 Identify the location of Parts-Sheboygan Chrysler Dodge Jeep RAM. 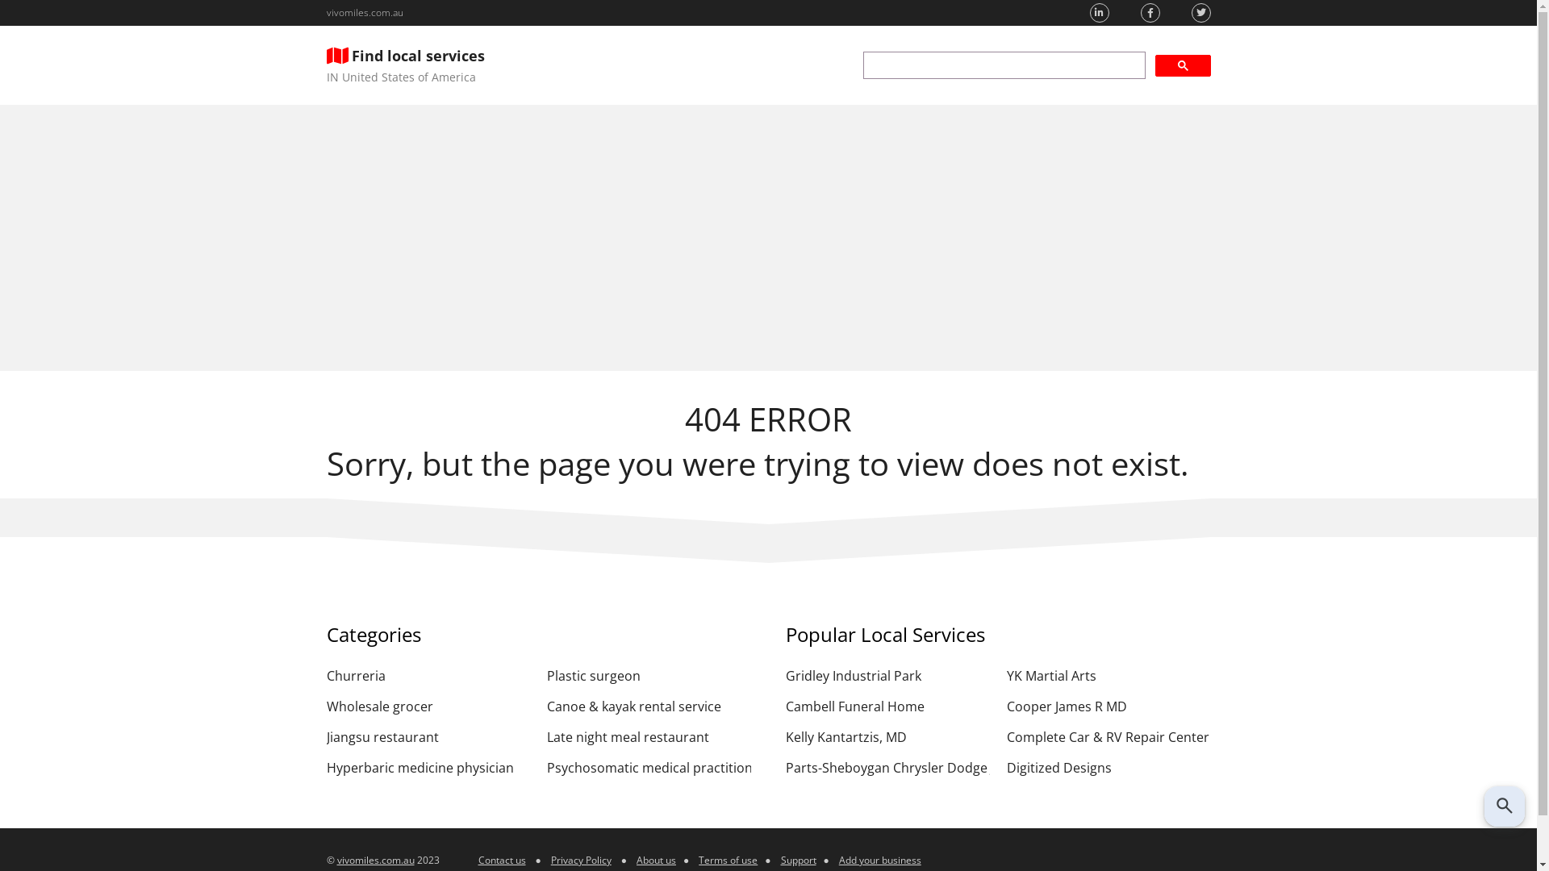
(887, 768).